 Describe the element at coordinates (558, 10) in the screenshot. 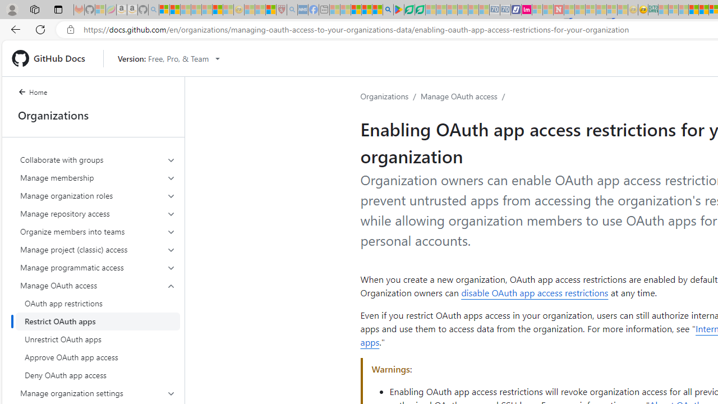

I see `Latest Politics News & Archive | Newsweek.com - Sleeping` at that location.